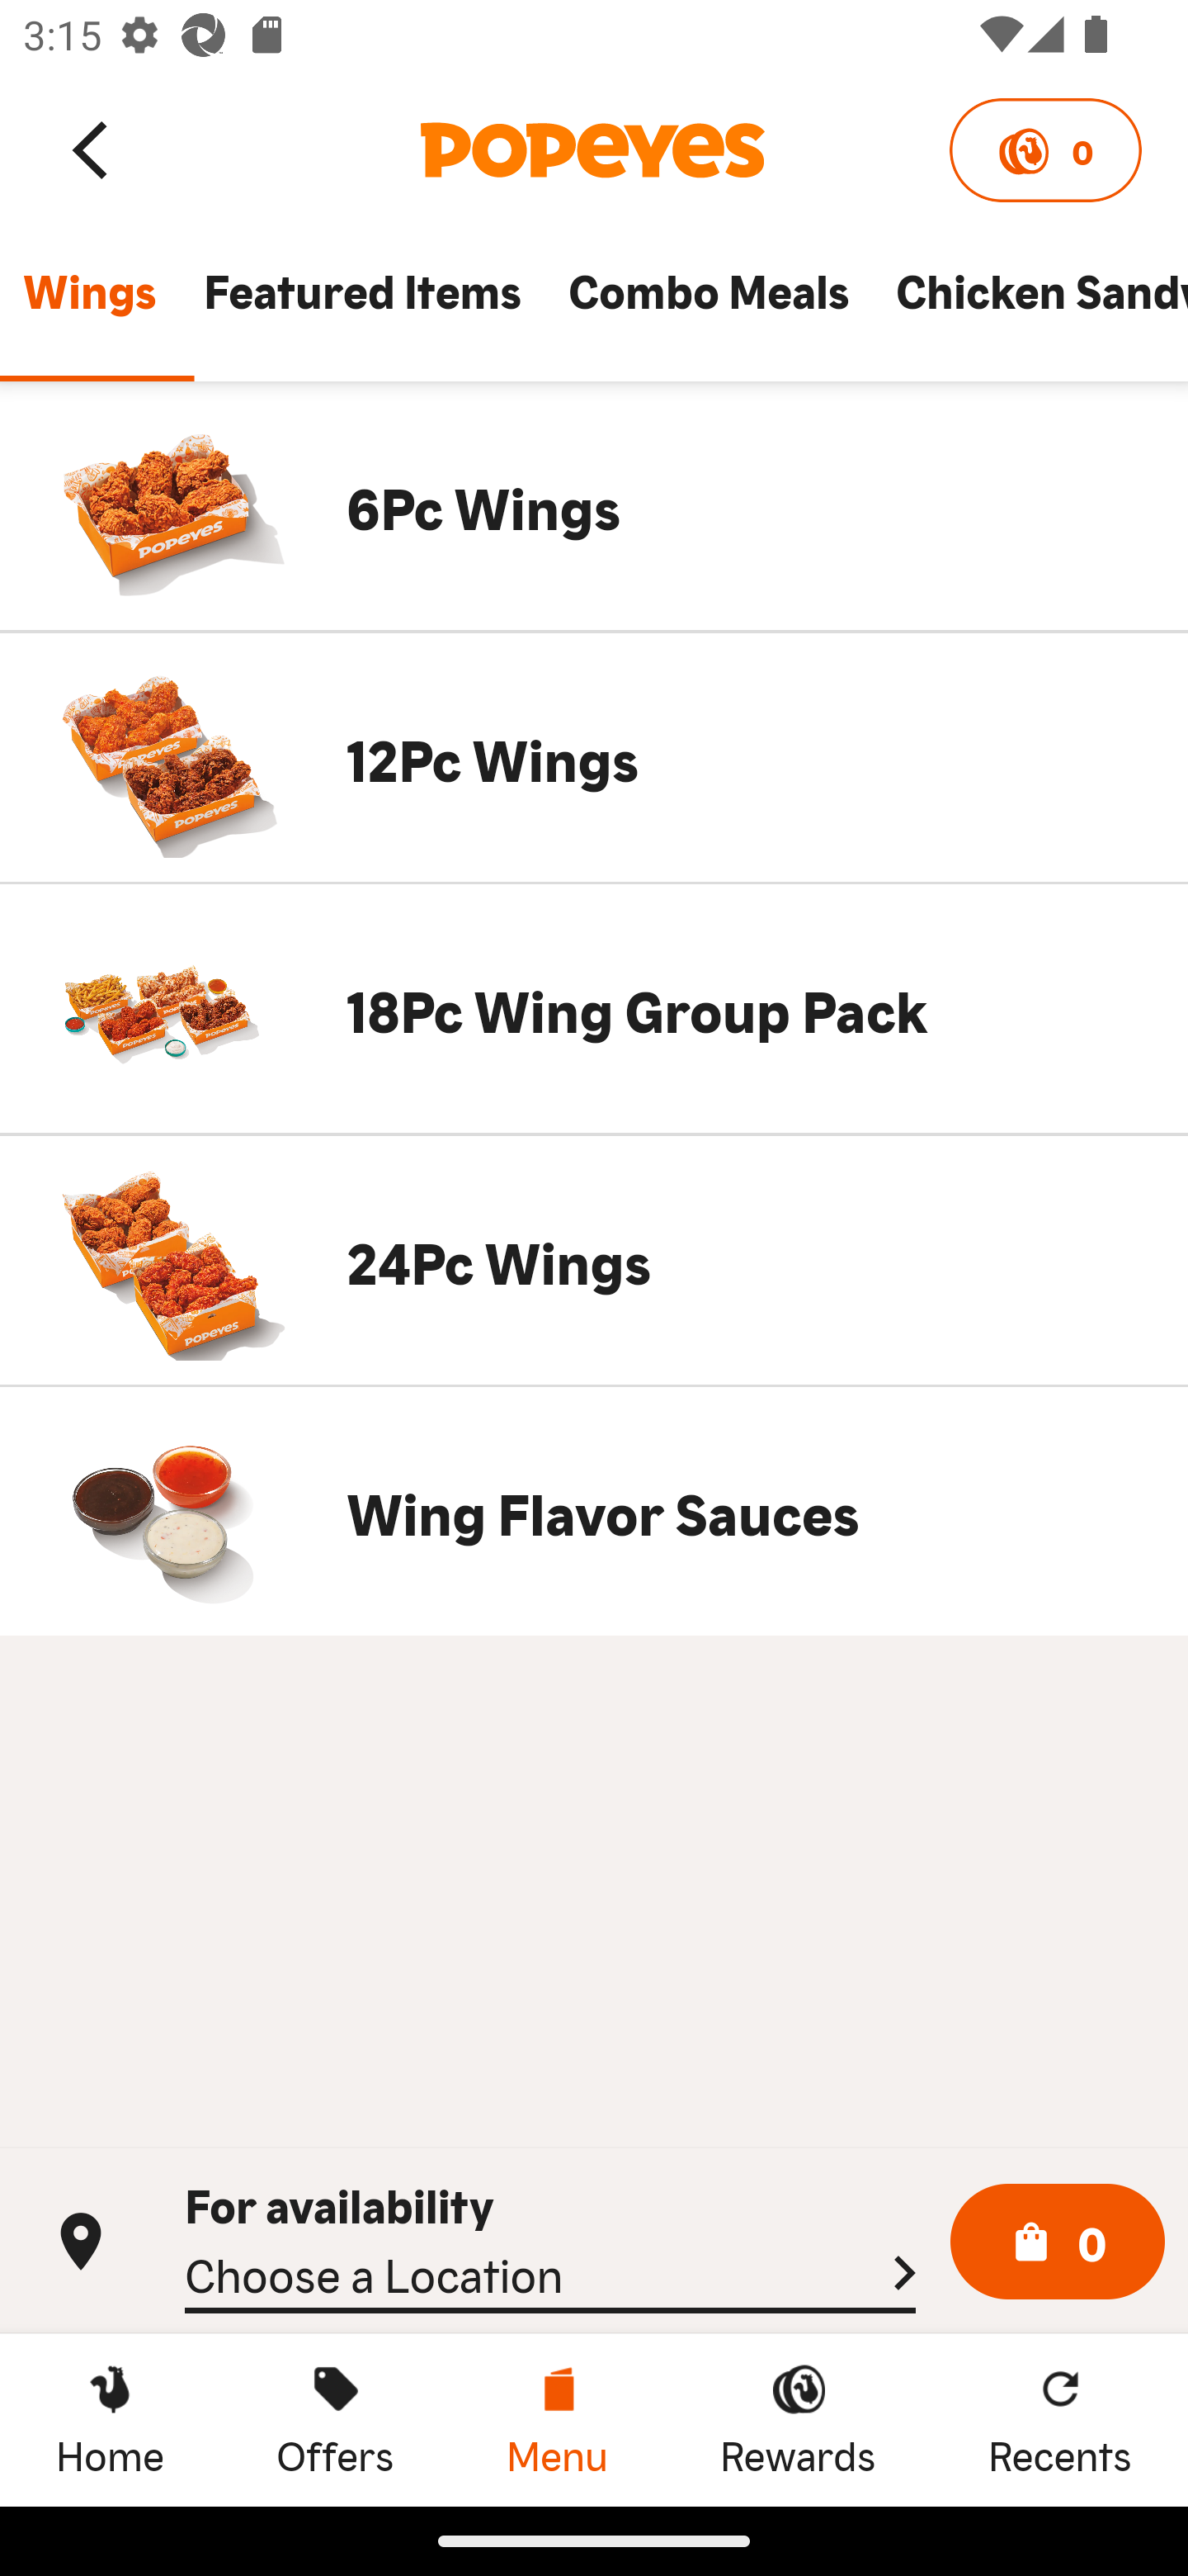 This screenshot has width=1188, height=2576. Describe the element at coordinates (110, 2419) in the screenshot. I see `Home Home Home` at that location.